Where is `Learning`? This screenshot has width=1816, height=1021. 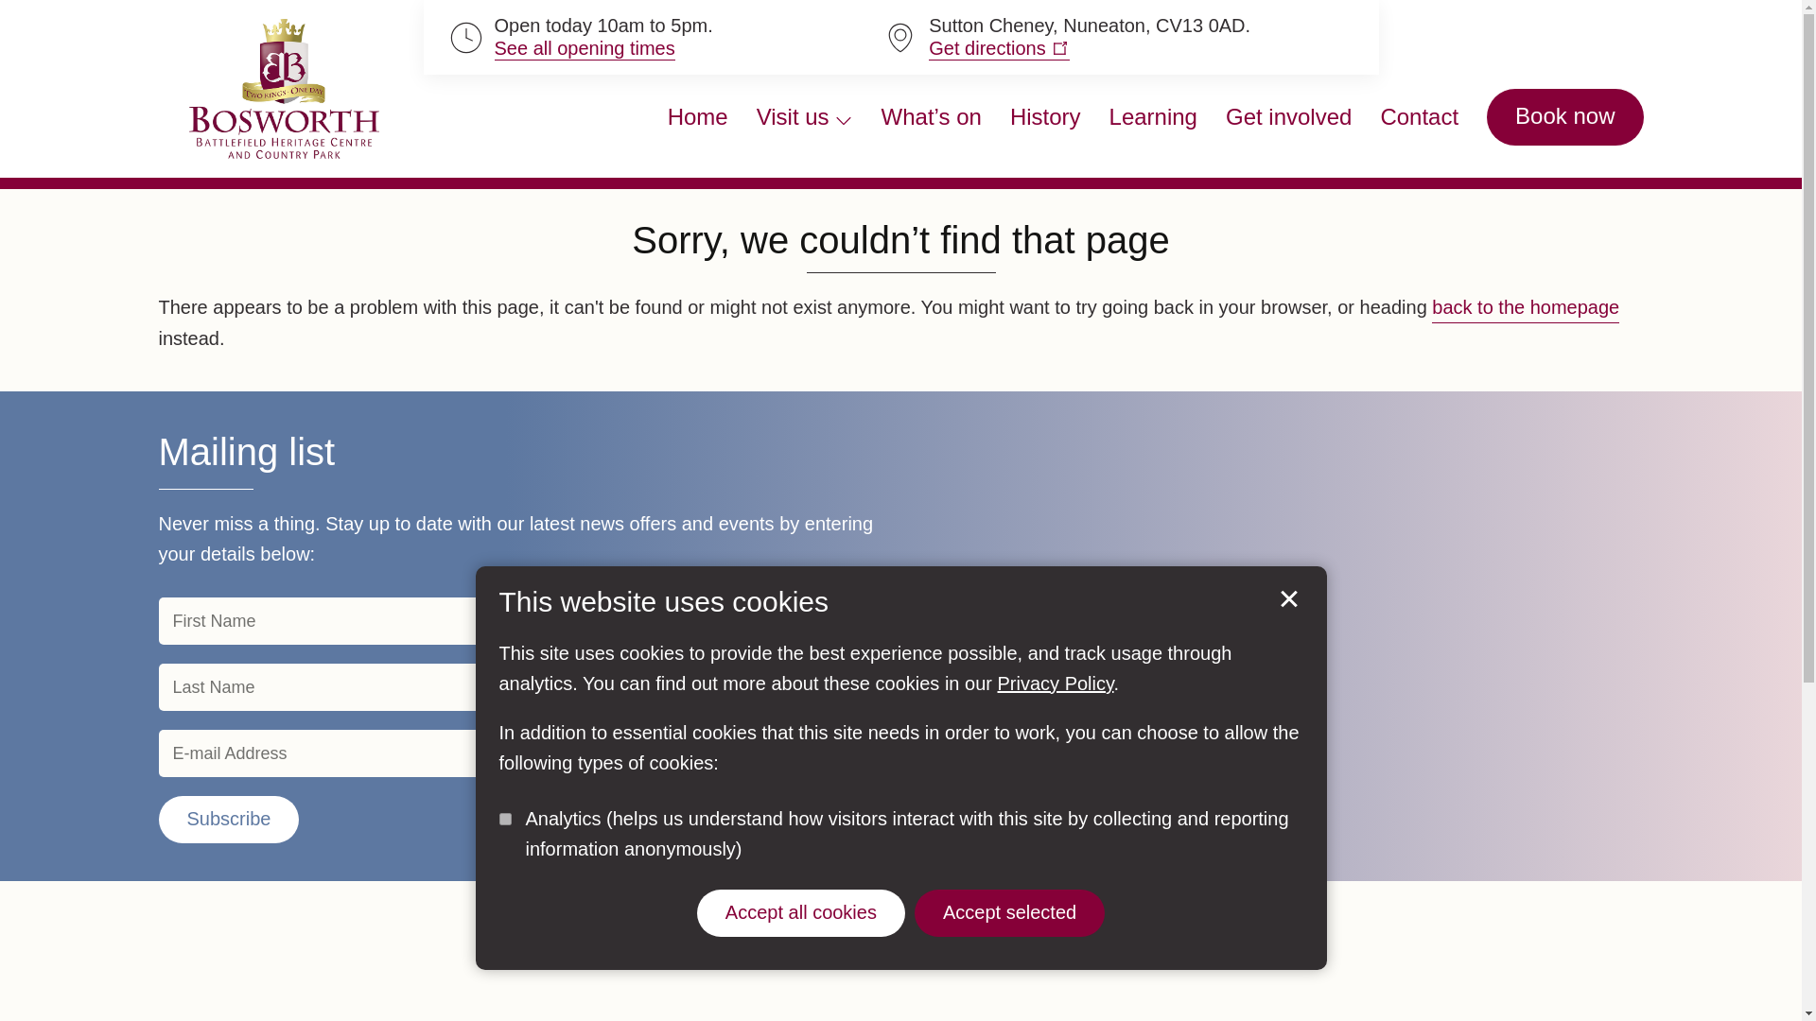 Learning is located at coordinates (1153, 117).